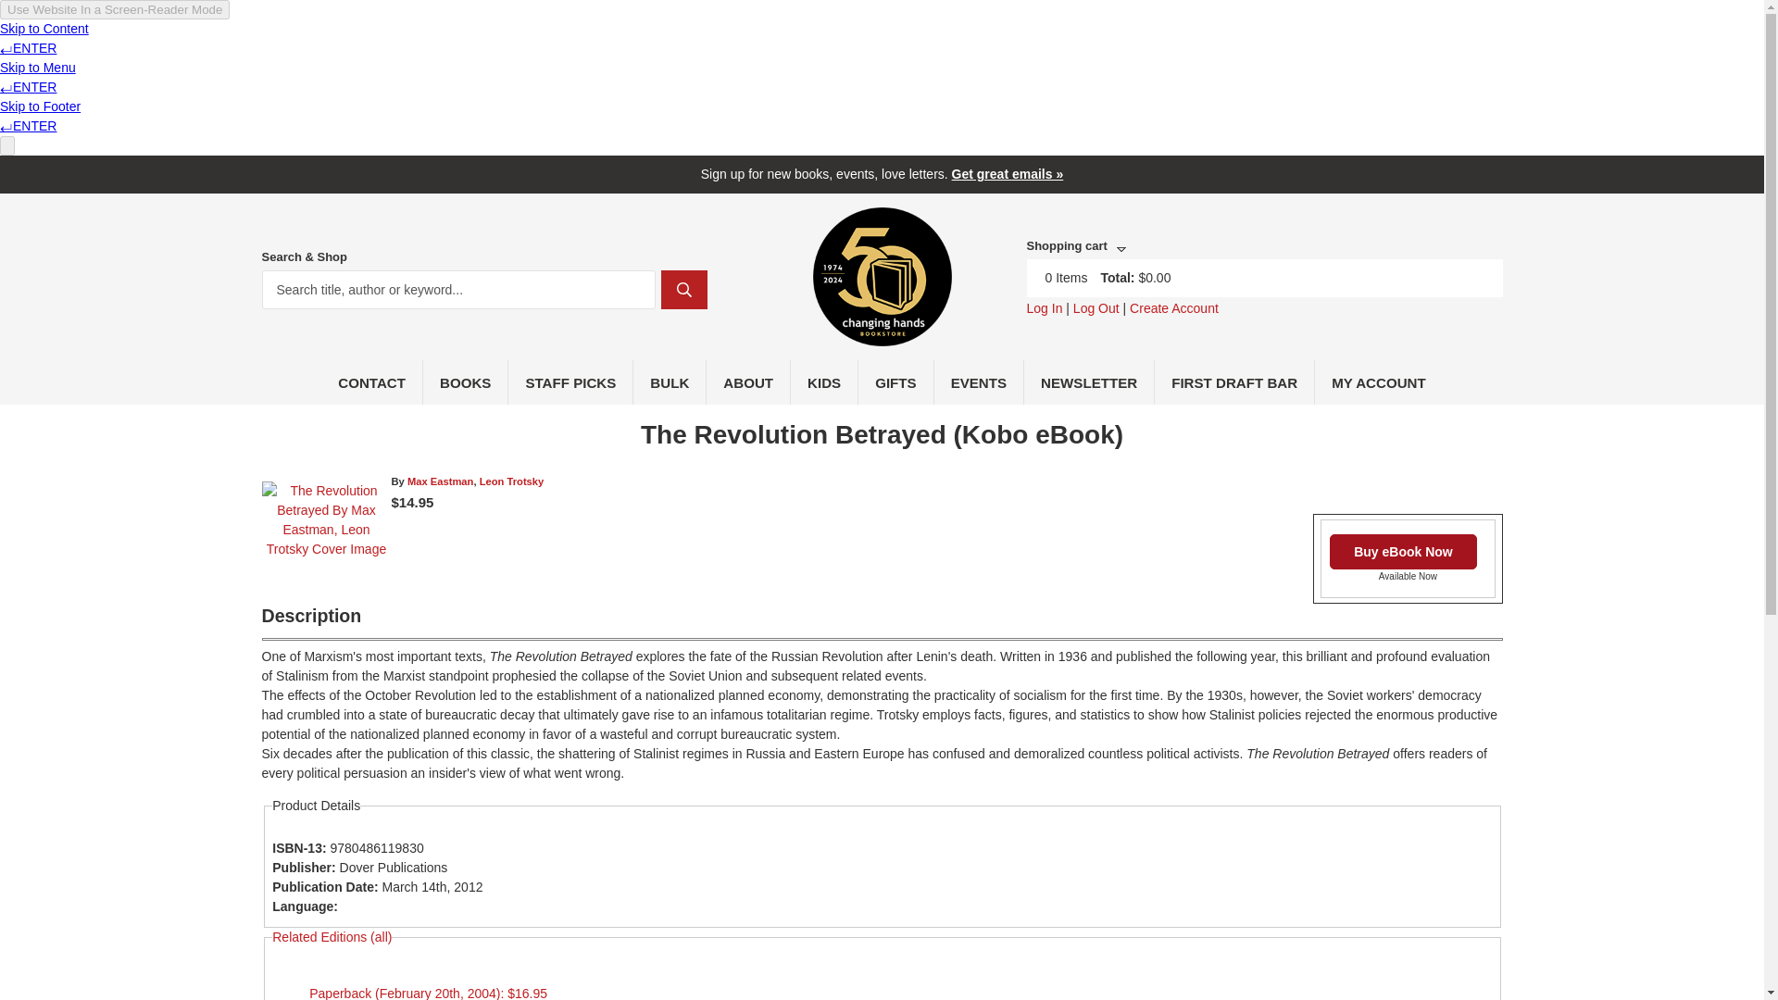  I want to click on ABOUT, so click(748, 381).